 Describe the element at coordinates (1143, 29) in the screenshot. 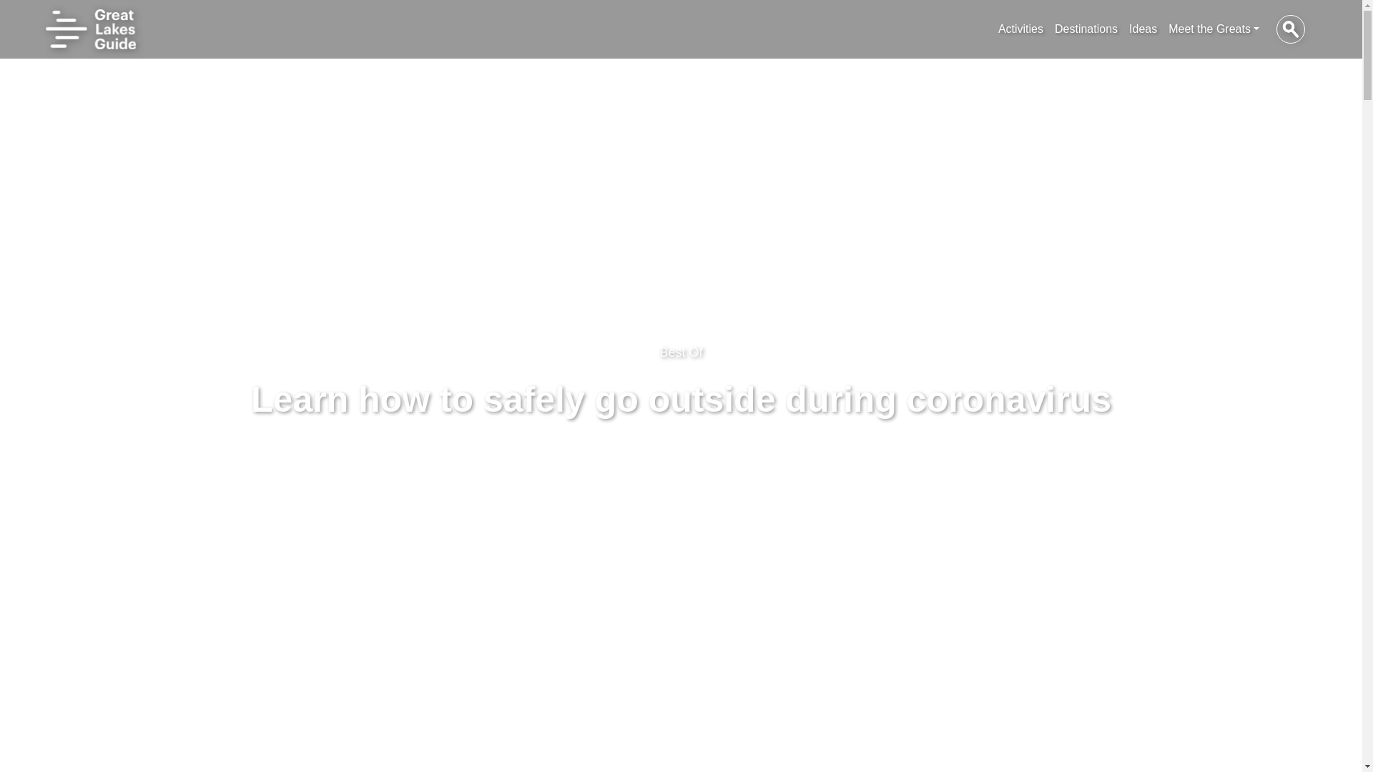

I see `Ideas` at that location.